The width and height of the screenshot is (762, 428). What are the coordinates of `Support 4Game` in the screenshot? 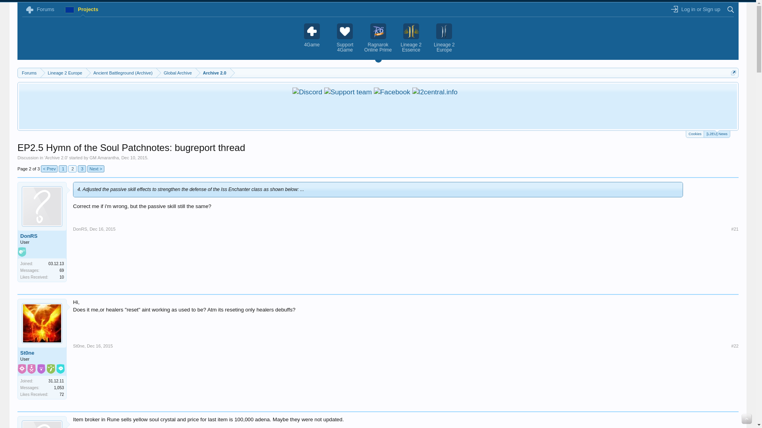 It's located at (344, 38).